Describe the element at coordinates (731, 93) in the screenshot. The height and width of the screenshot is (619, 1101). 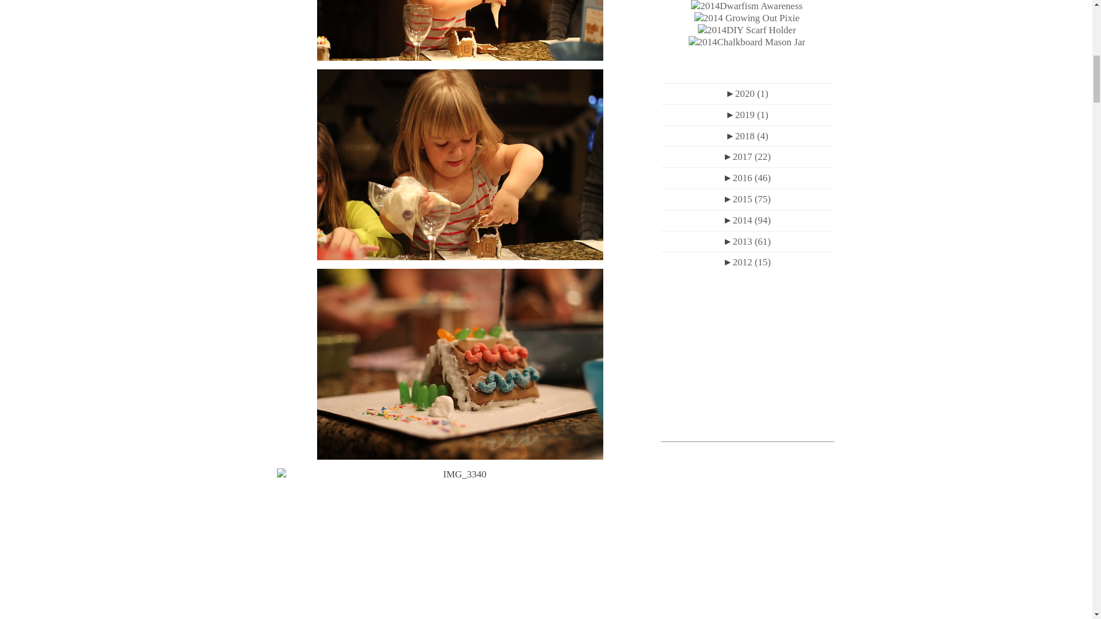
I see `click to expand` at that location.